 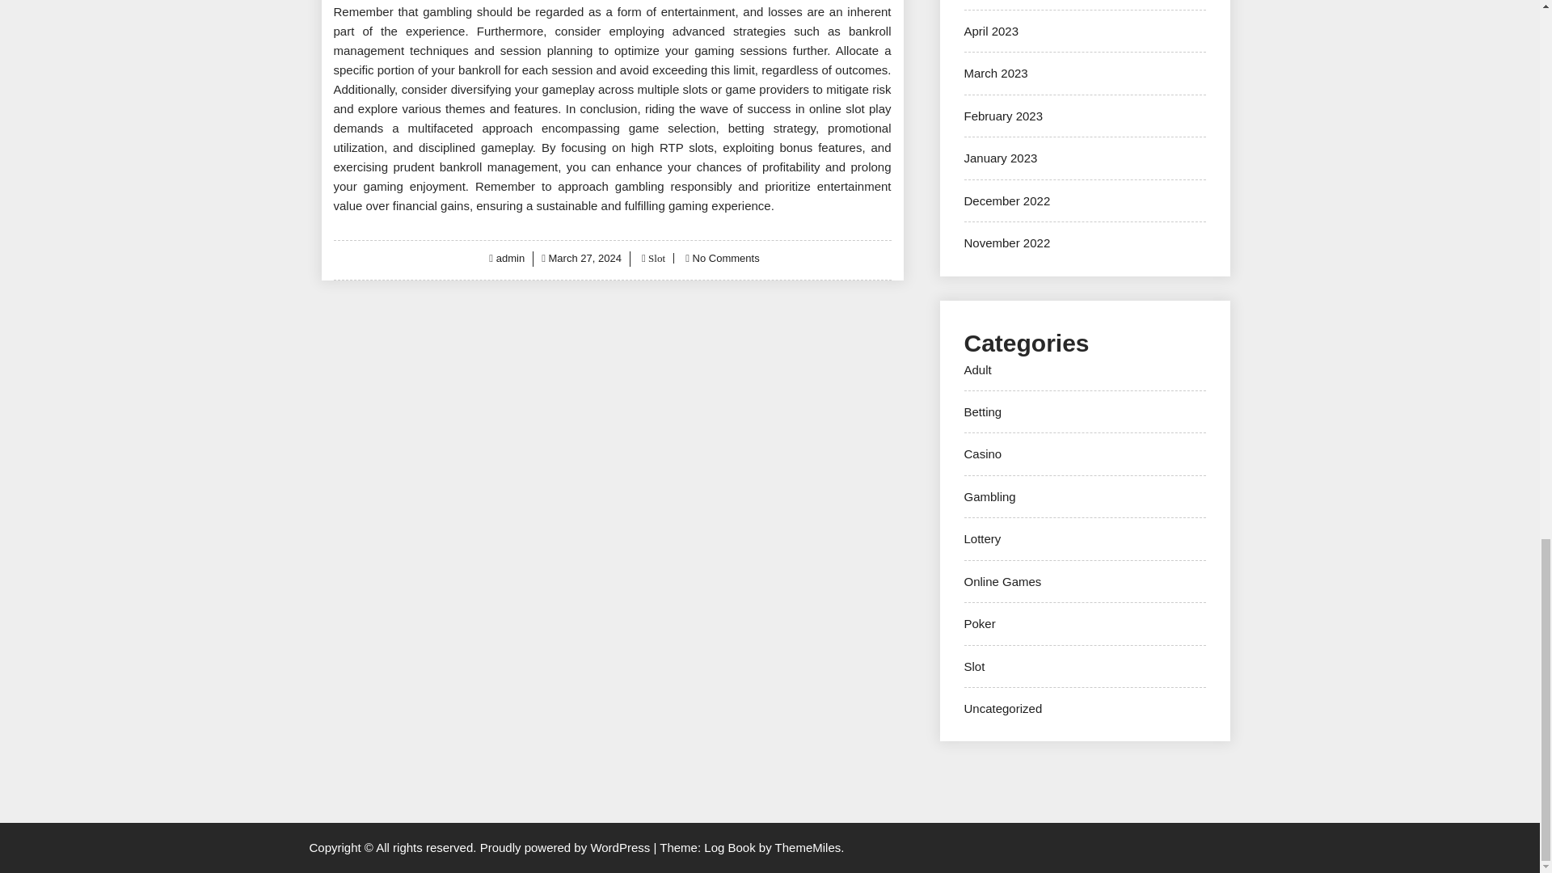 What do you see at coordinates (977, 369) in the screenshot?
I see `Adult` at bounding box center [977, 369].